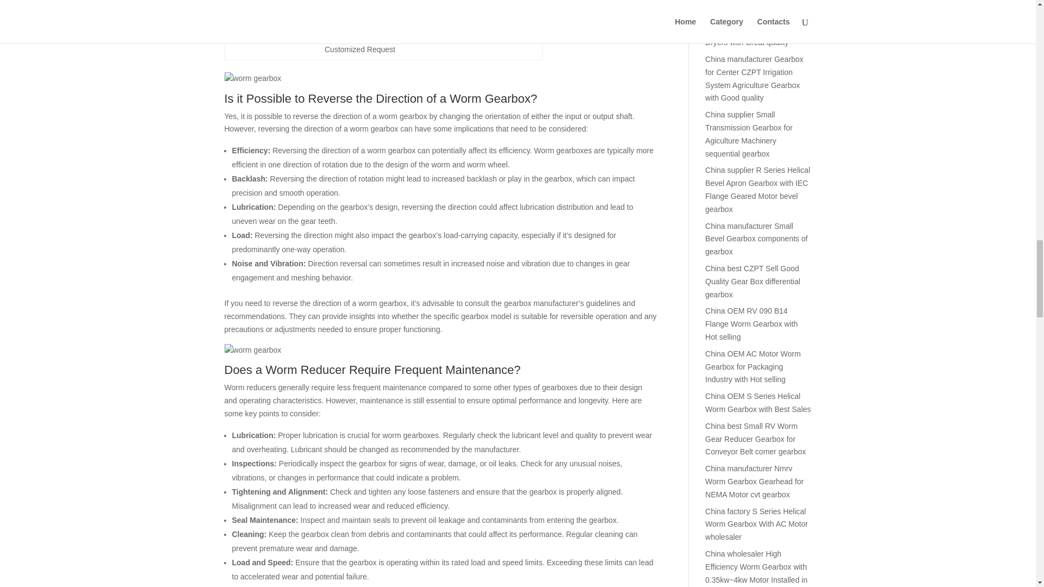 The width and height of the screenshot is (1044, 587). Describe the element at coordinates (758, 403) in the screenshot. I see `China OEM S Series Helical Worm Gearbox with Best Sales` at that location.